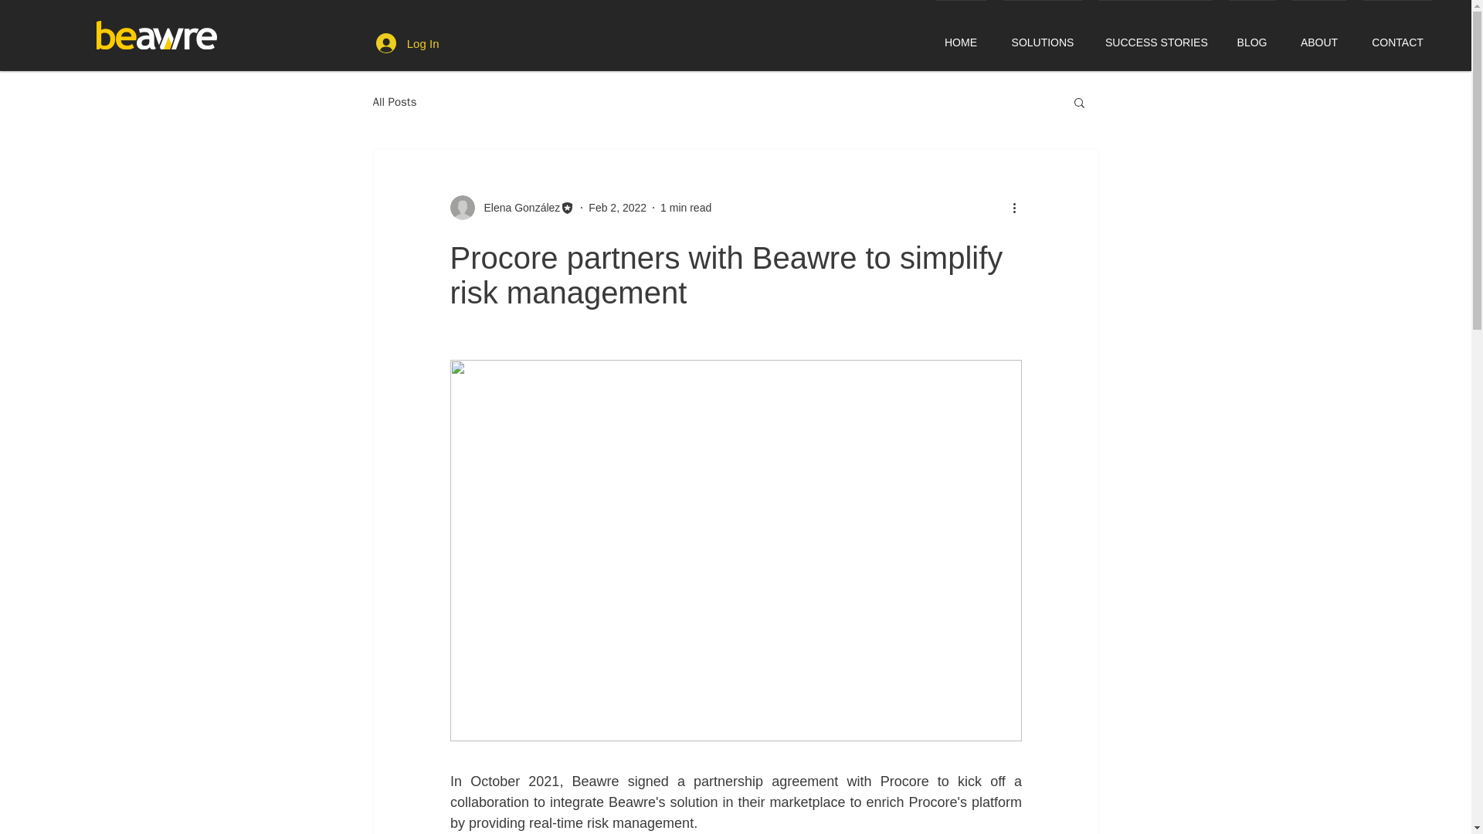 The height and width of the screenshot is (834, 1483). What do you see at coordinates (1156, 36) in the screenshot?
I see `SUCCESS STORIES` at bounding box center [1156, 36].